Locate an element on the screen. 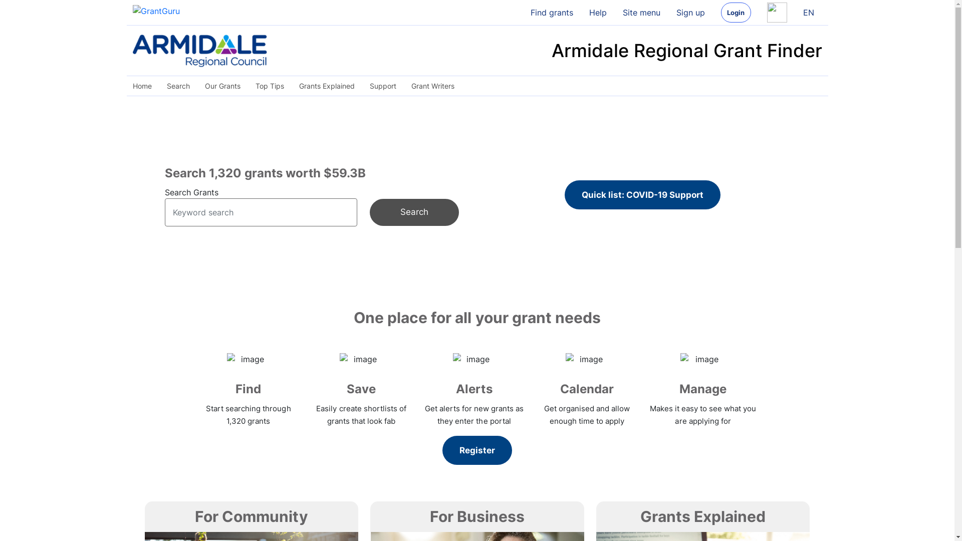 The height and width of the screenshot is (541, 962). Search is located at coordinates (178, 86).